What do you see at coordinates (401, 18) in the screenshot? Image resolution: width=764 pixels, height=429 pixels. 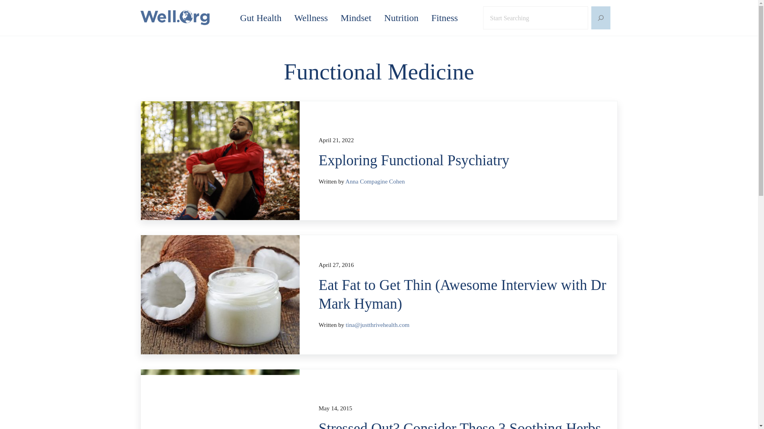 I see `Nutrition` at bounding box center [401, 18].